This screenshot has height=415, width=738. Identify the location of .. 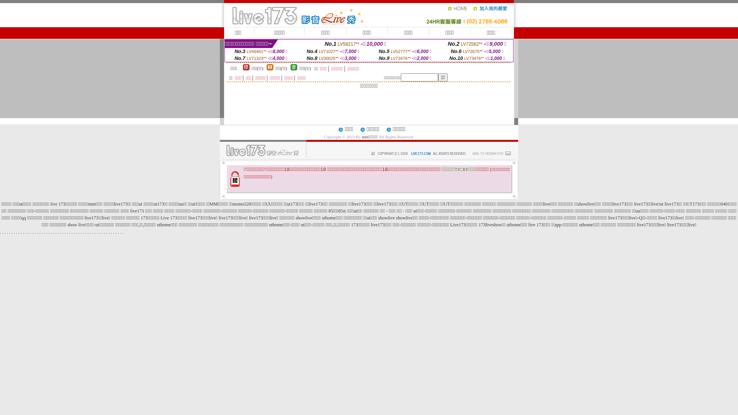
(45, 232).